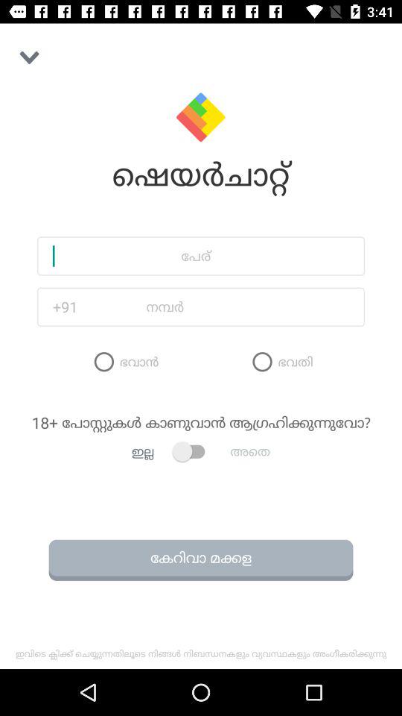 The image size is (402, 716). I want to click on select the 2nd option on the right side of the web page, so click(280, 361).